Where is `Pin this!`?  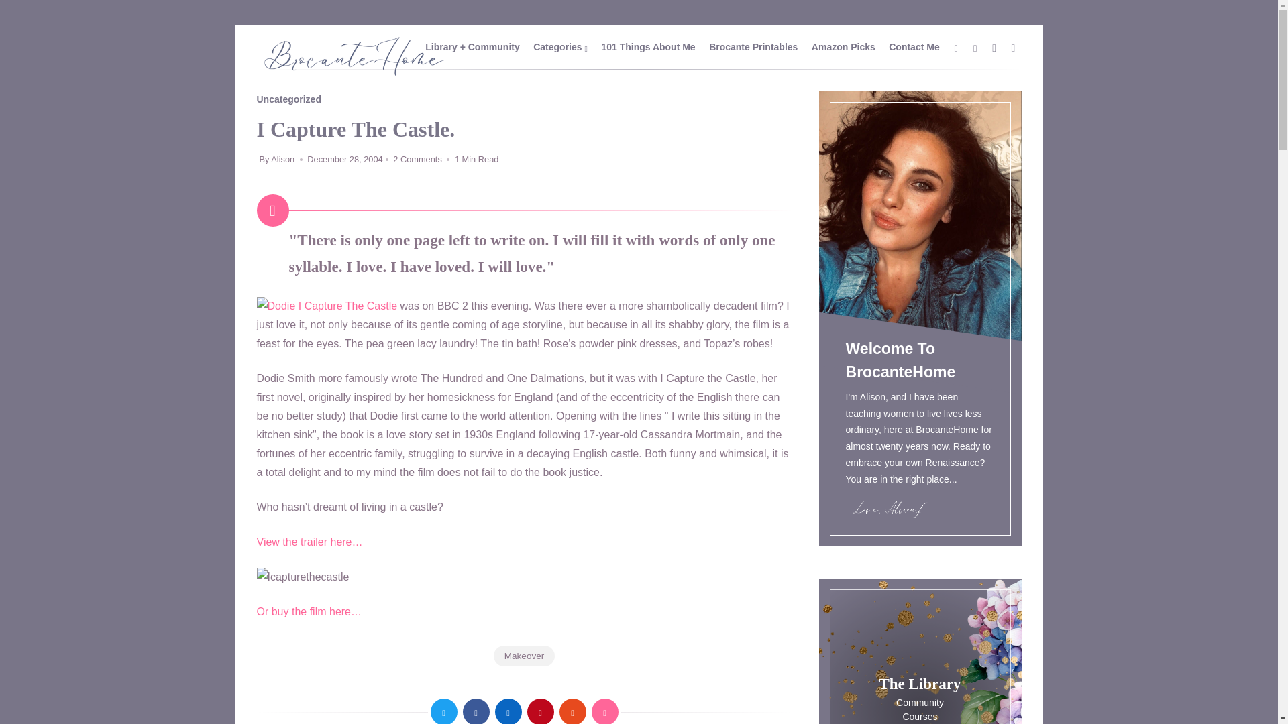
Pin this! is located at coordinates (540, 711).